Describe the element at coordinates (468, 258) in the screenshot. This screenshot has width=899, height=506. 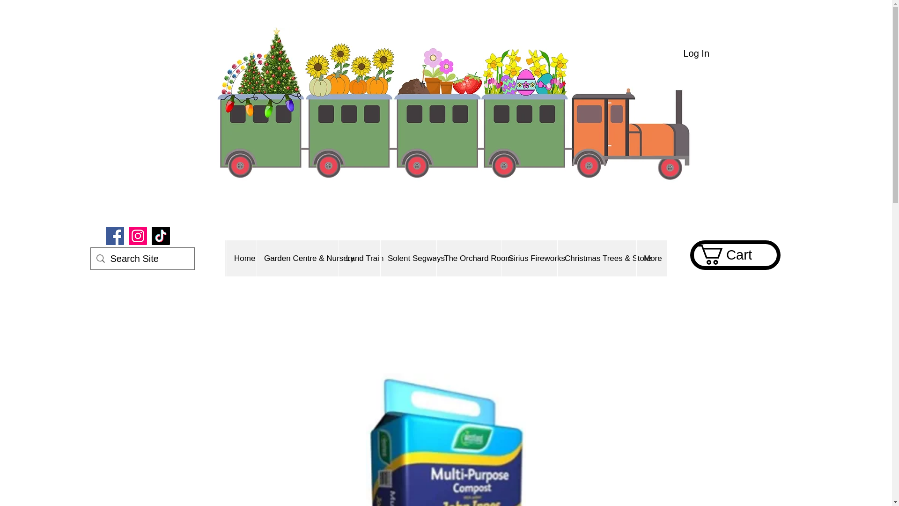
I see `The Orchard Room` at that location.